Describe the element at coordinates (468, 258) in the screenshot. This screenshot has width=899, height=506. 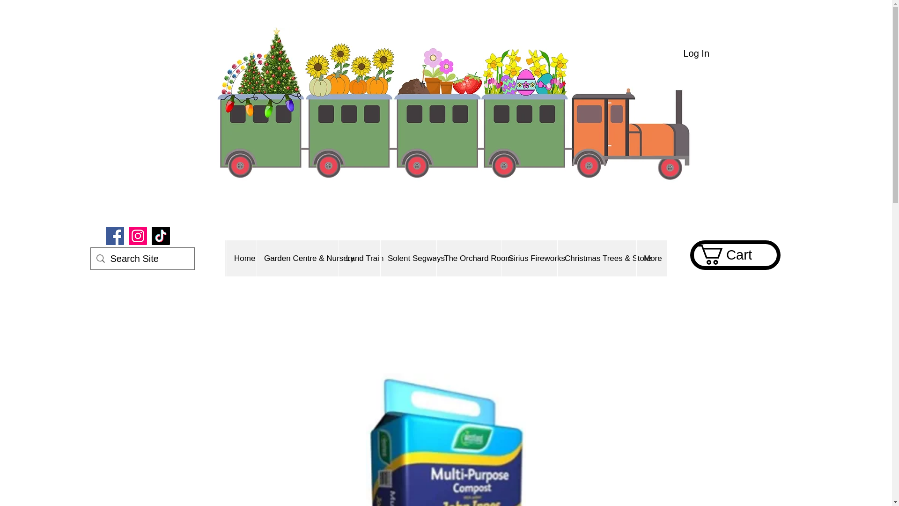
I see `The Orchard Room` at that location.